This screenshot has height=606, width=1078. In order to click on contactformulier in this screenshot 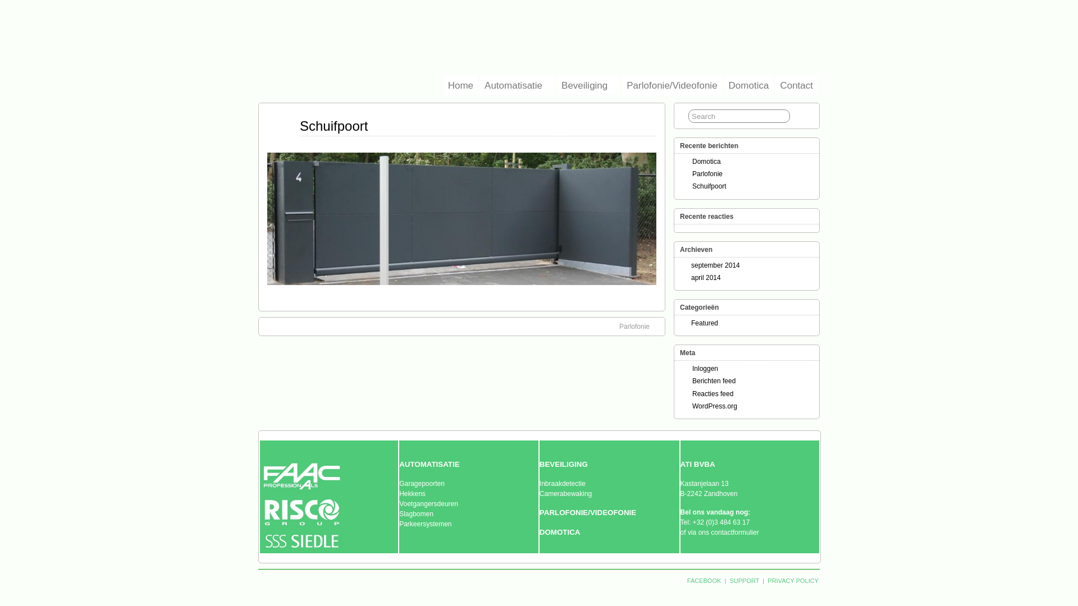, I will do `click(734, 532)`.